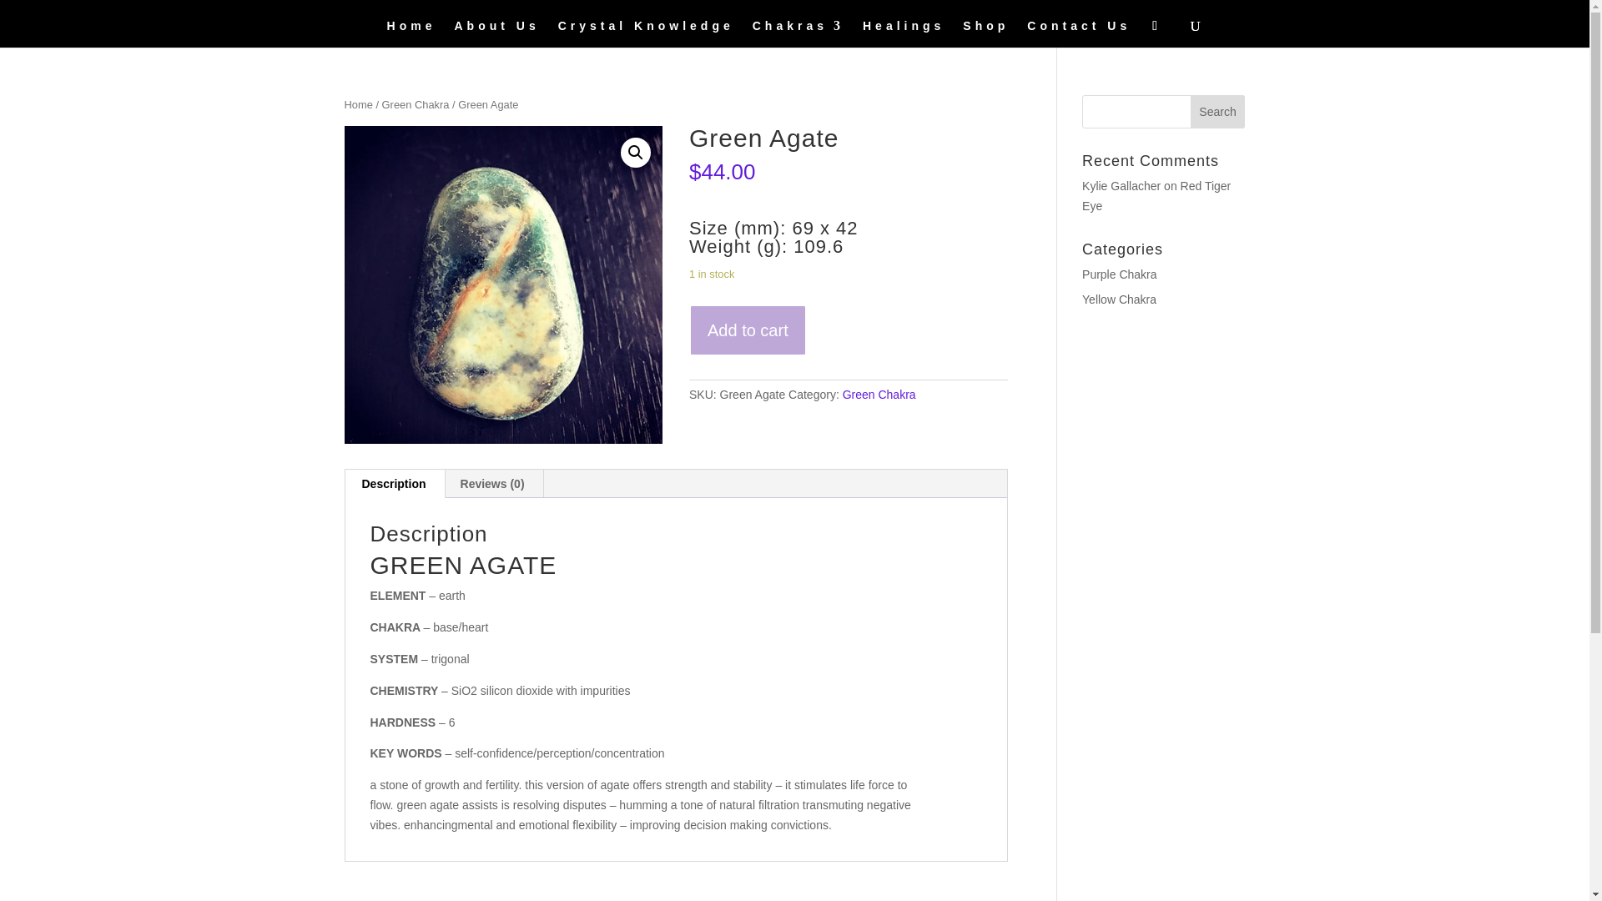 The height and width of the screenshot is (901, 1602). What do you see at coordinates (503, 285) in the screenshot?
I see `Green Agate` at bounding box center [503, 285].